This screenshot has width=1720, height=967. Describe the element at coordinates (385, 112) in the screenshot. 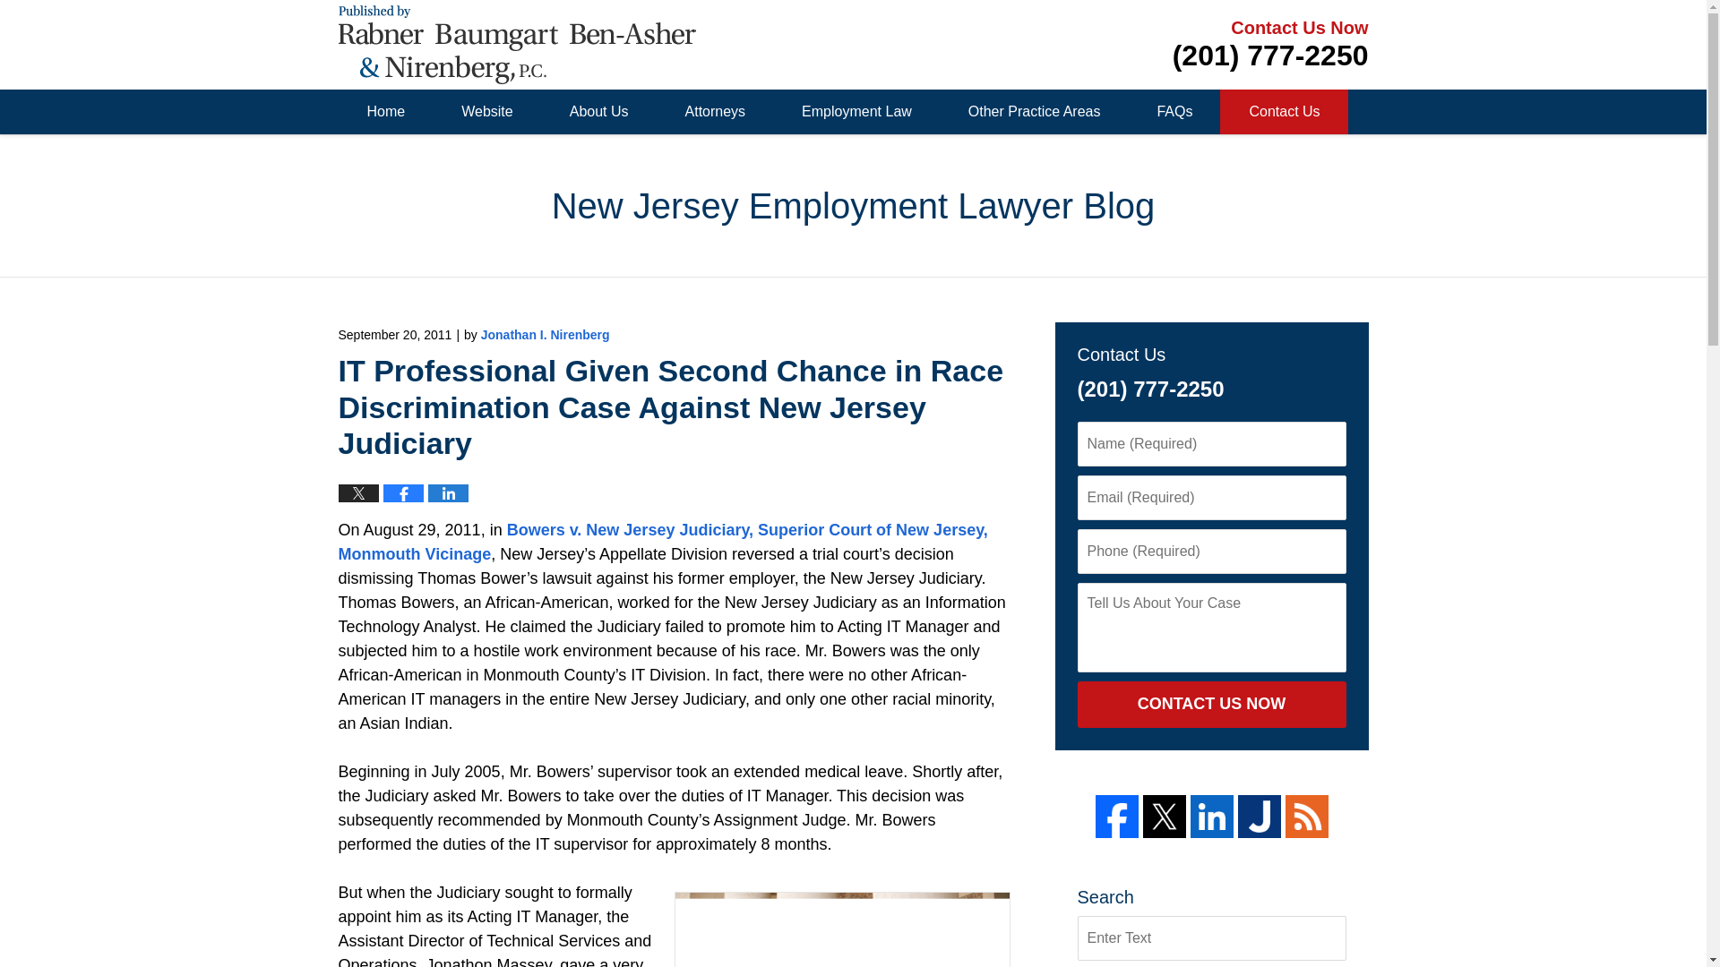

I see `Home` at that location.